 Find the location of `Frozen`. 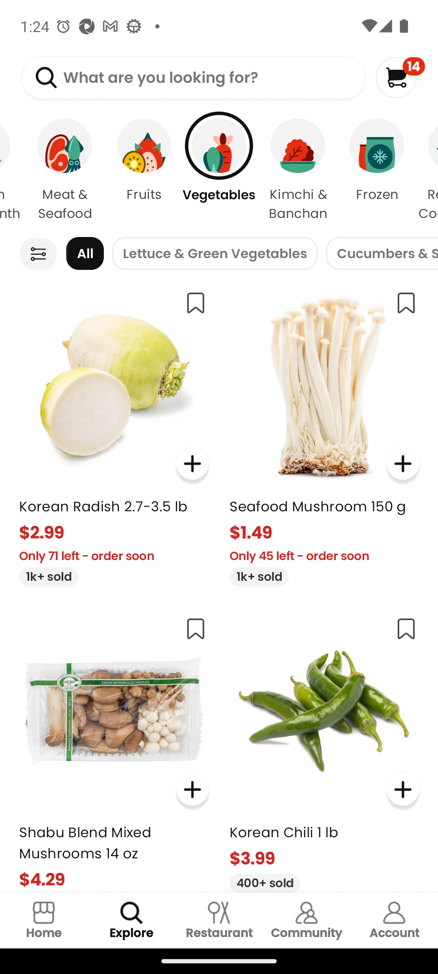

Frozen is located at coordinates (377, 170).